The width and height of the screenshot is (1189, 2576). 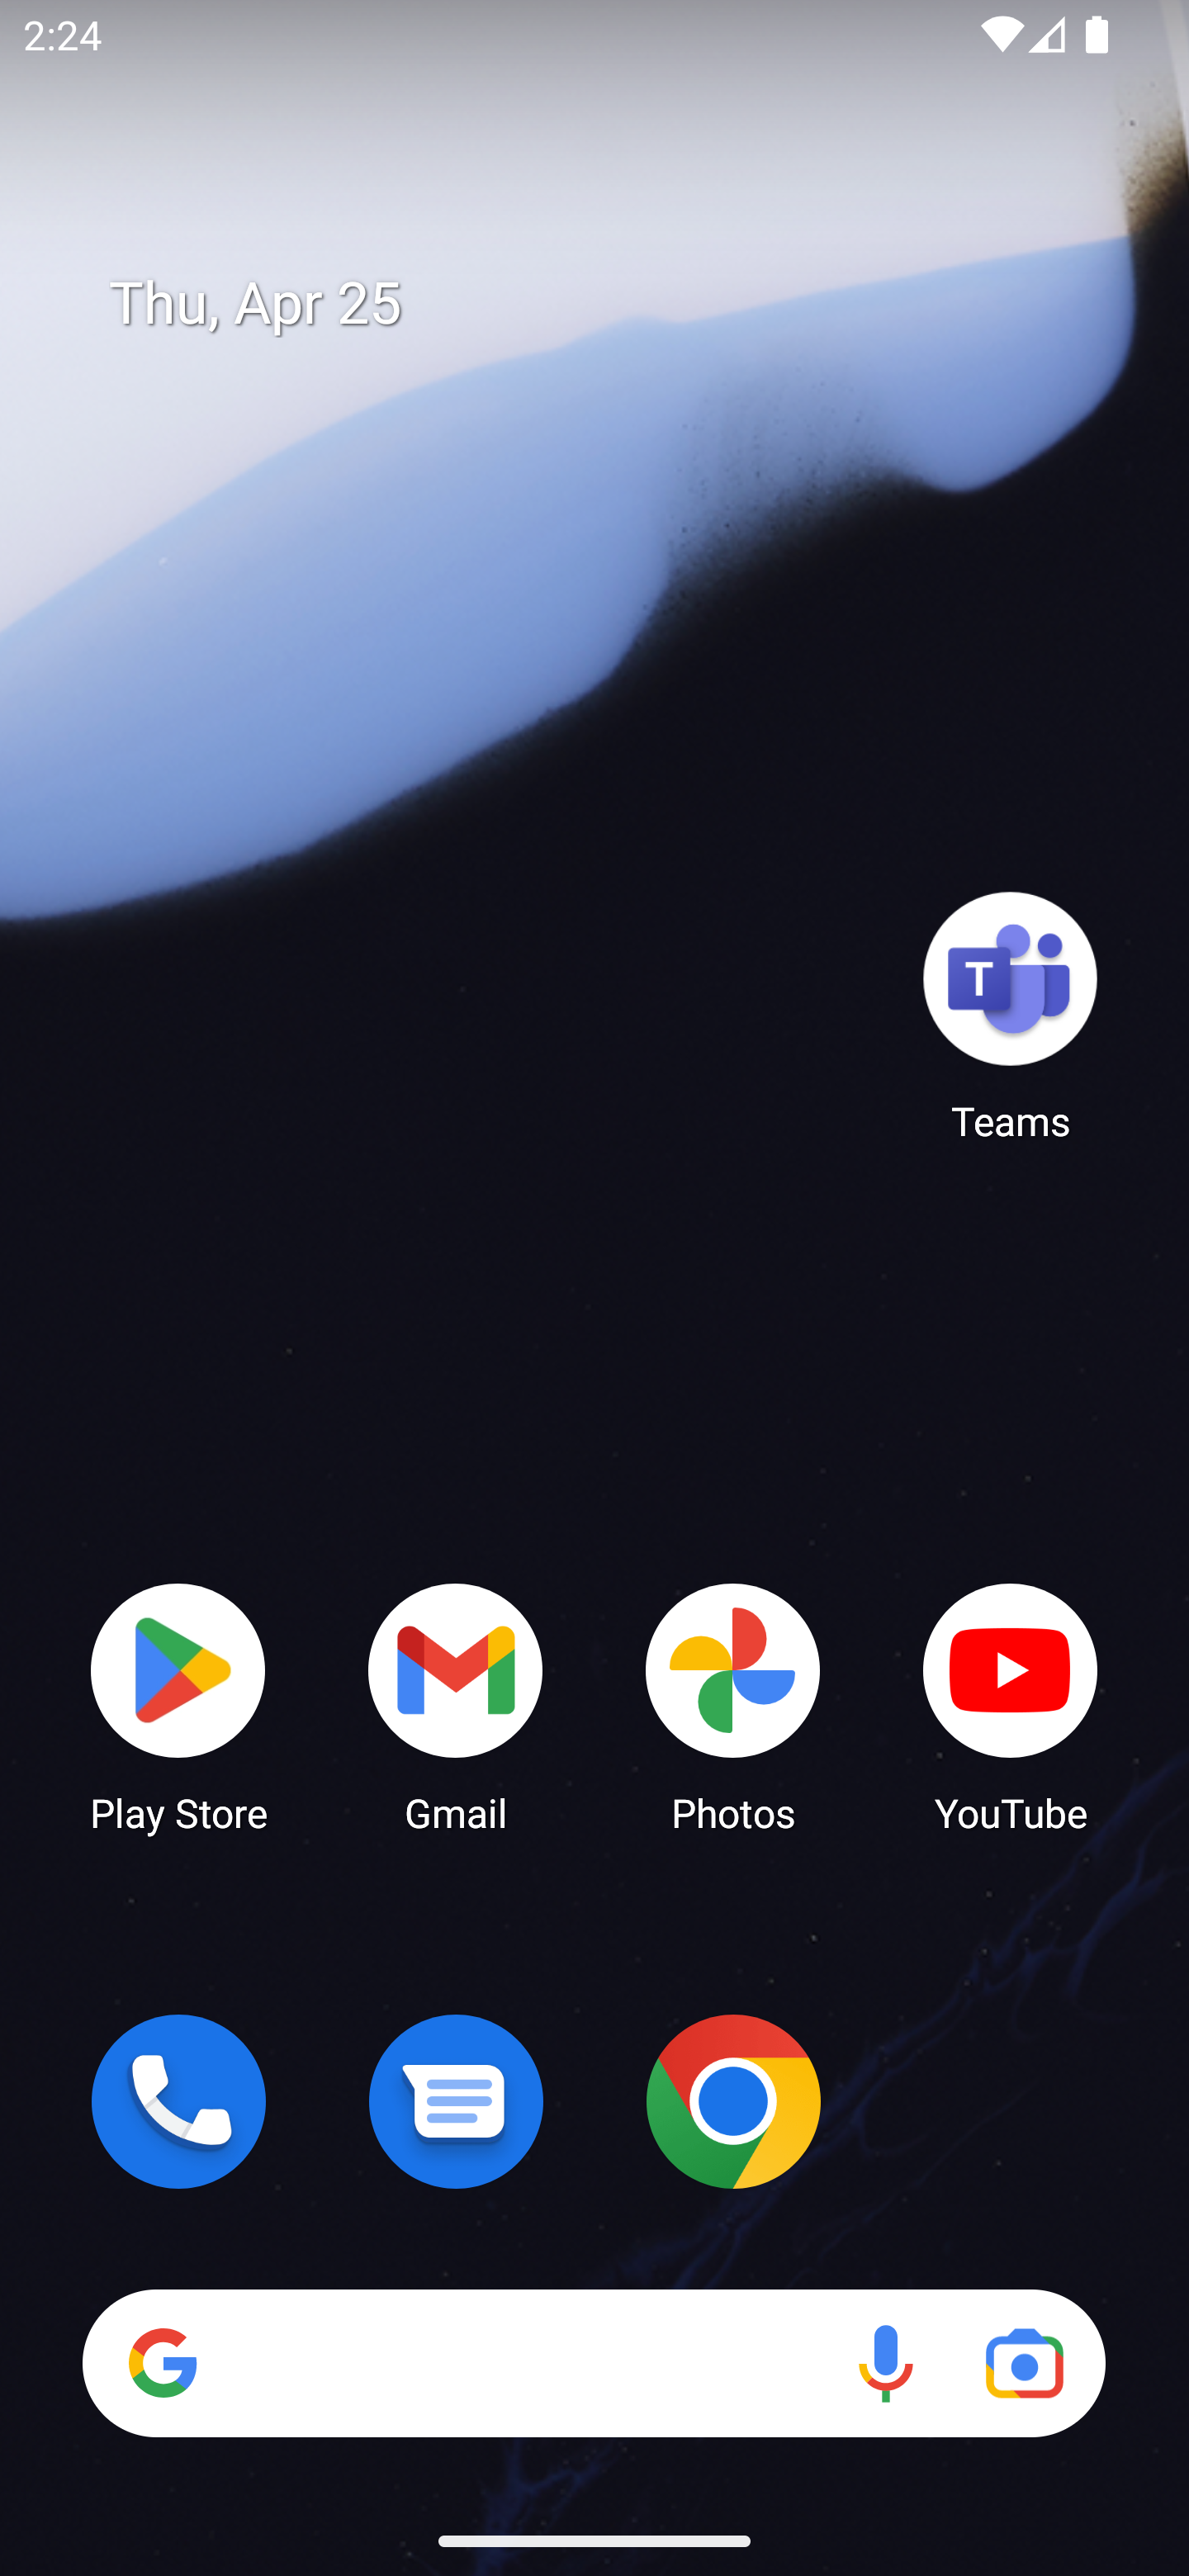 What do you see at coordinates (456, 1706) in the screenshot?
I see `Gmail` at bounding box center [456, 1706].